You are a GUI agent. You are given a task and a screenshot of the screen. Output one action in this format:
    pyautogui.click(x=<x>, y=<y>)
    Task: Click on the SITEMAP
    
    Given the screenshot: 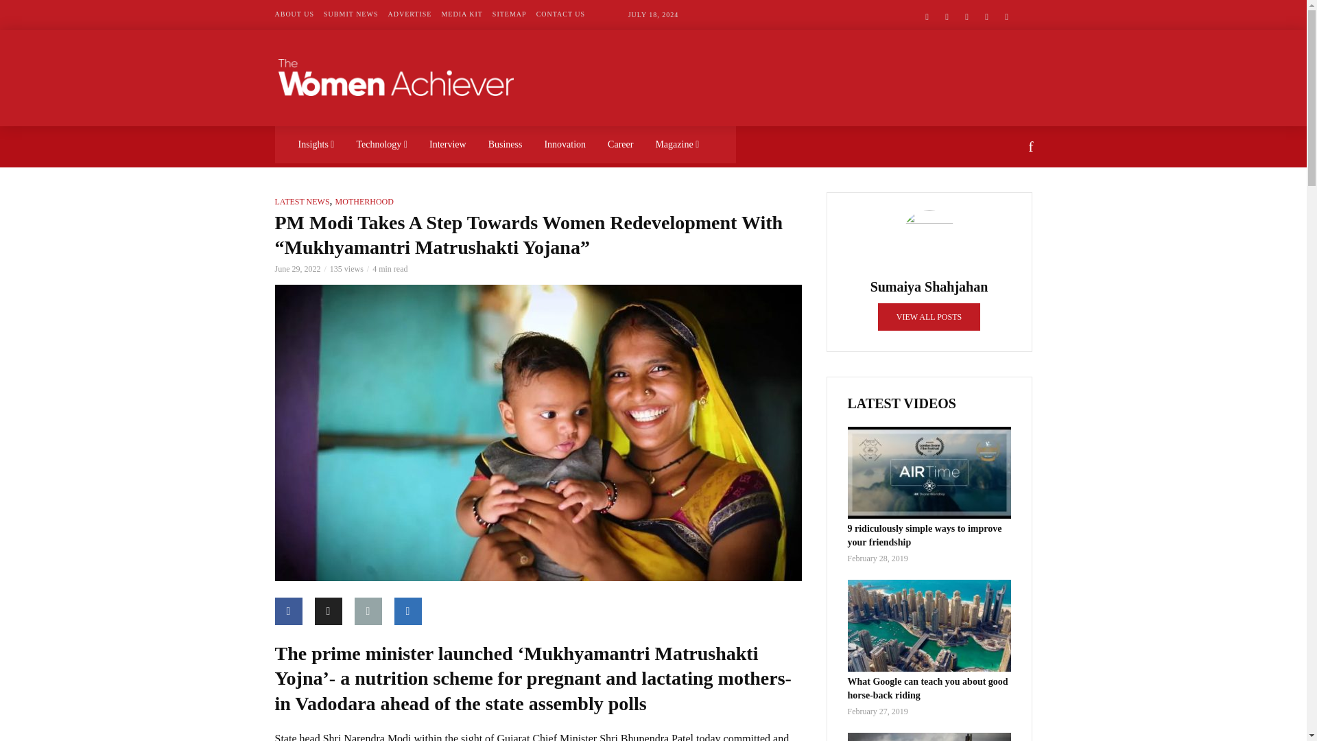 What is the action you would take?
    pyautogui.click(x=510, y=14)
    